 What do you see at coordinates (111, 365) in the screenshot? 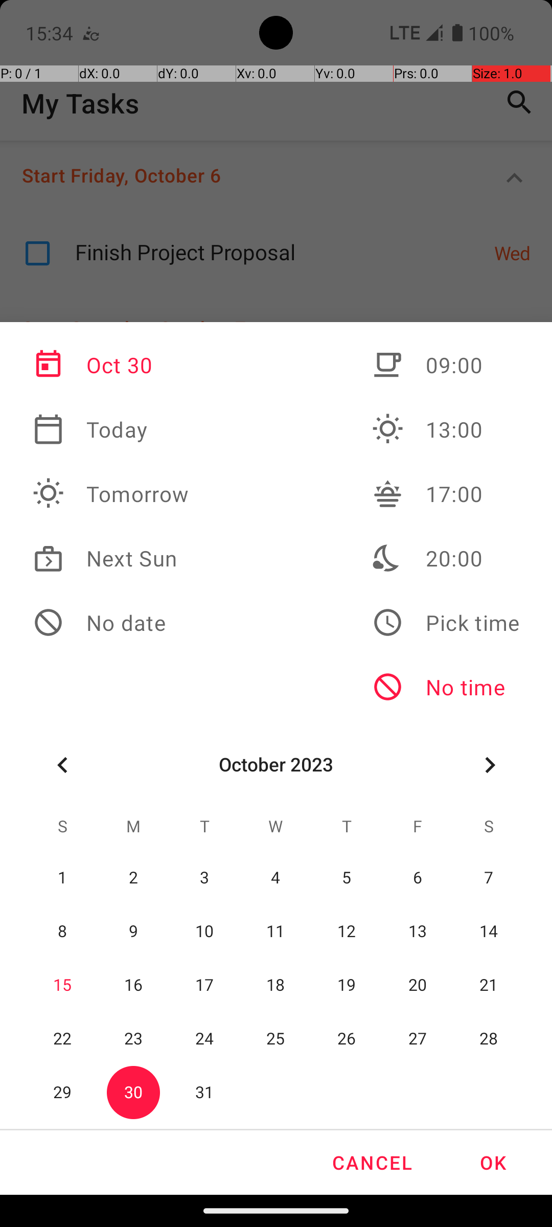
I see `Oct 30` at bounding box center [111, 365].